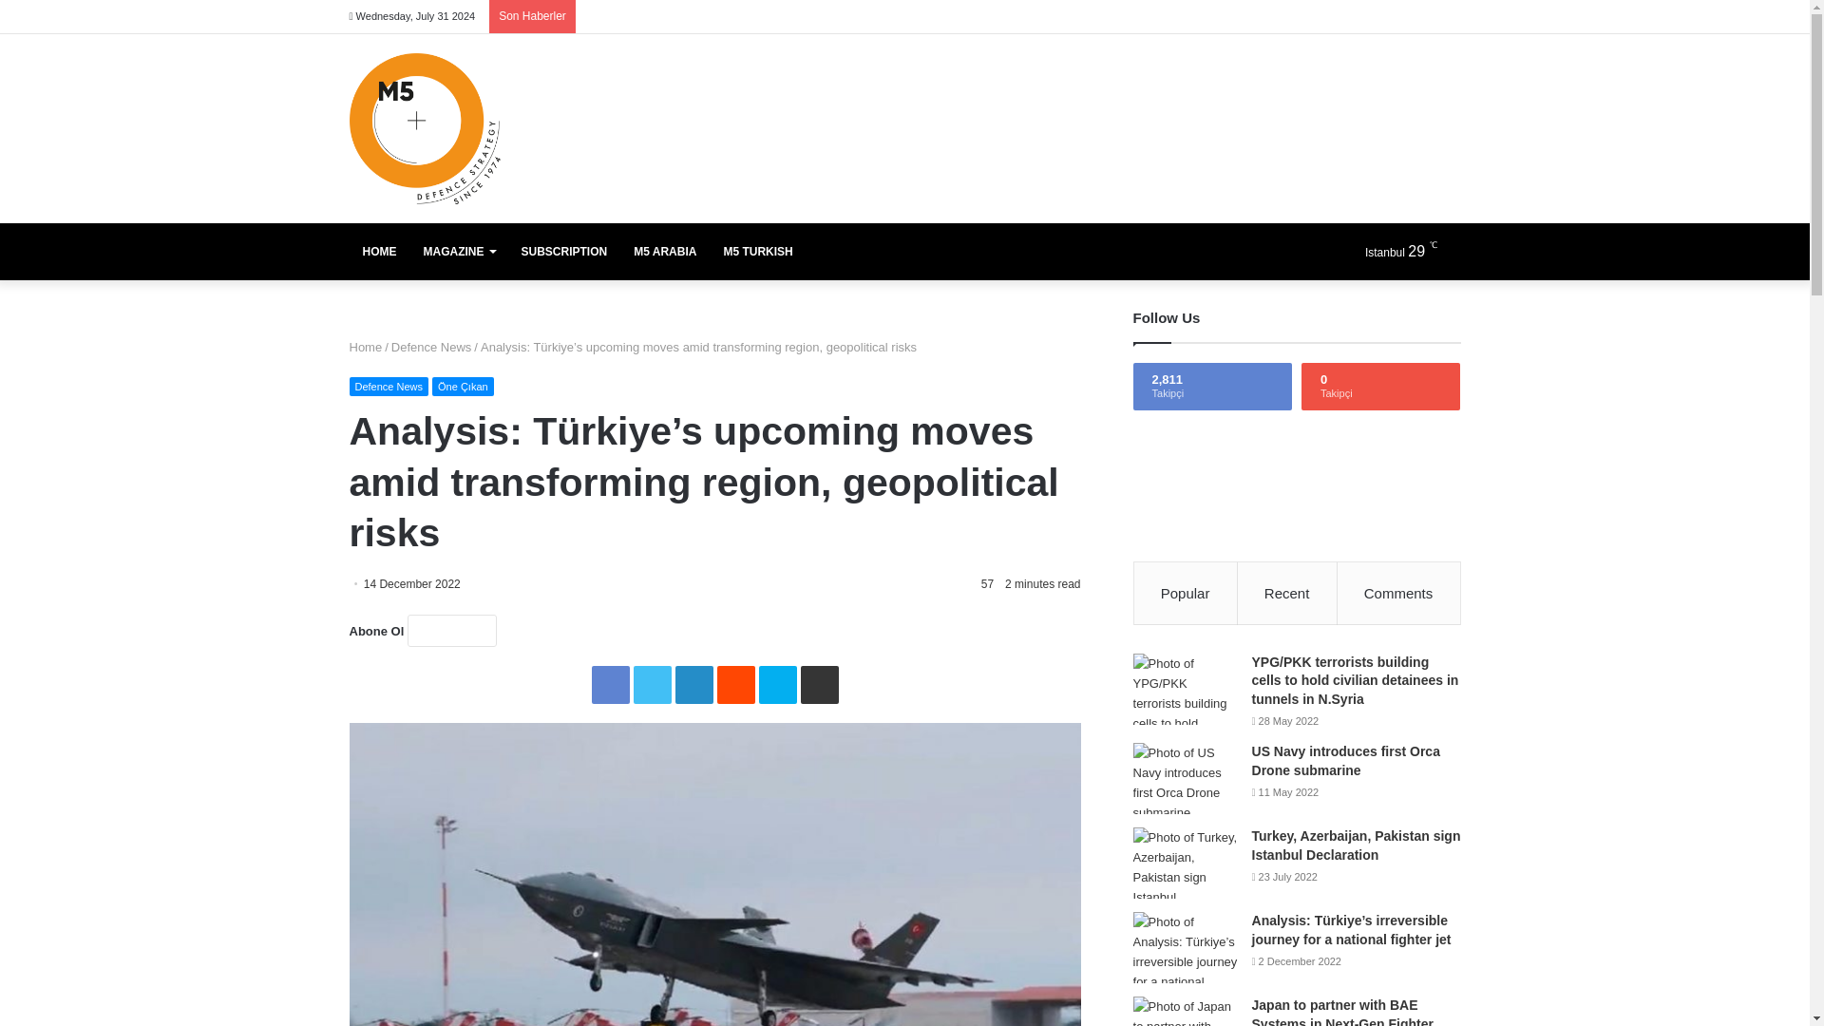 The height and width of the screenshot is (1026, 1824). I want to click on M5 Dergi, so click(425, 128).